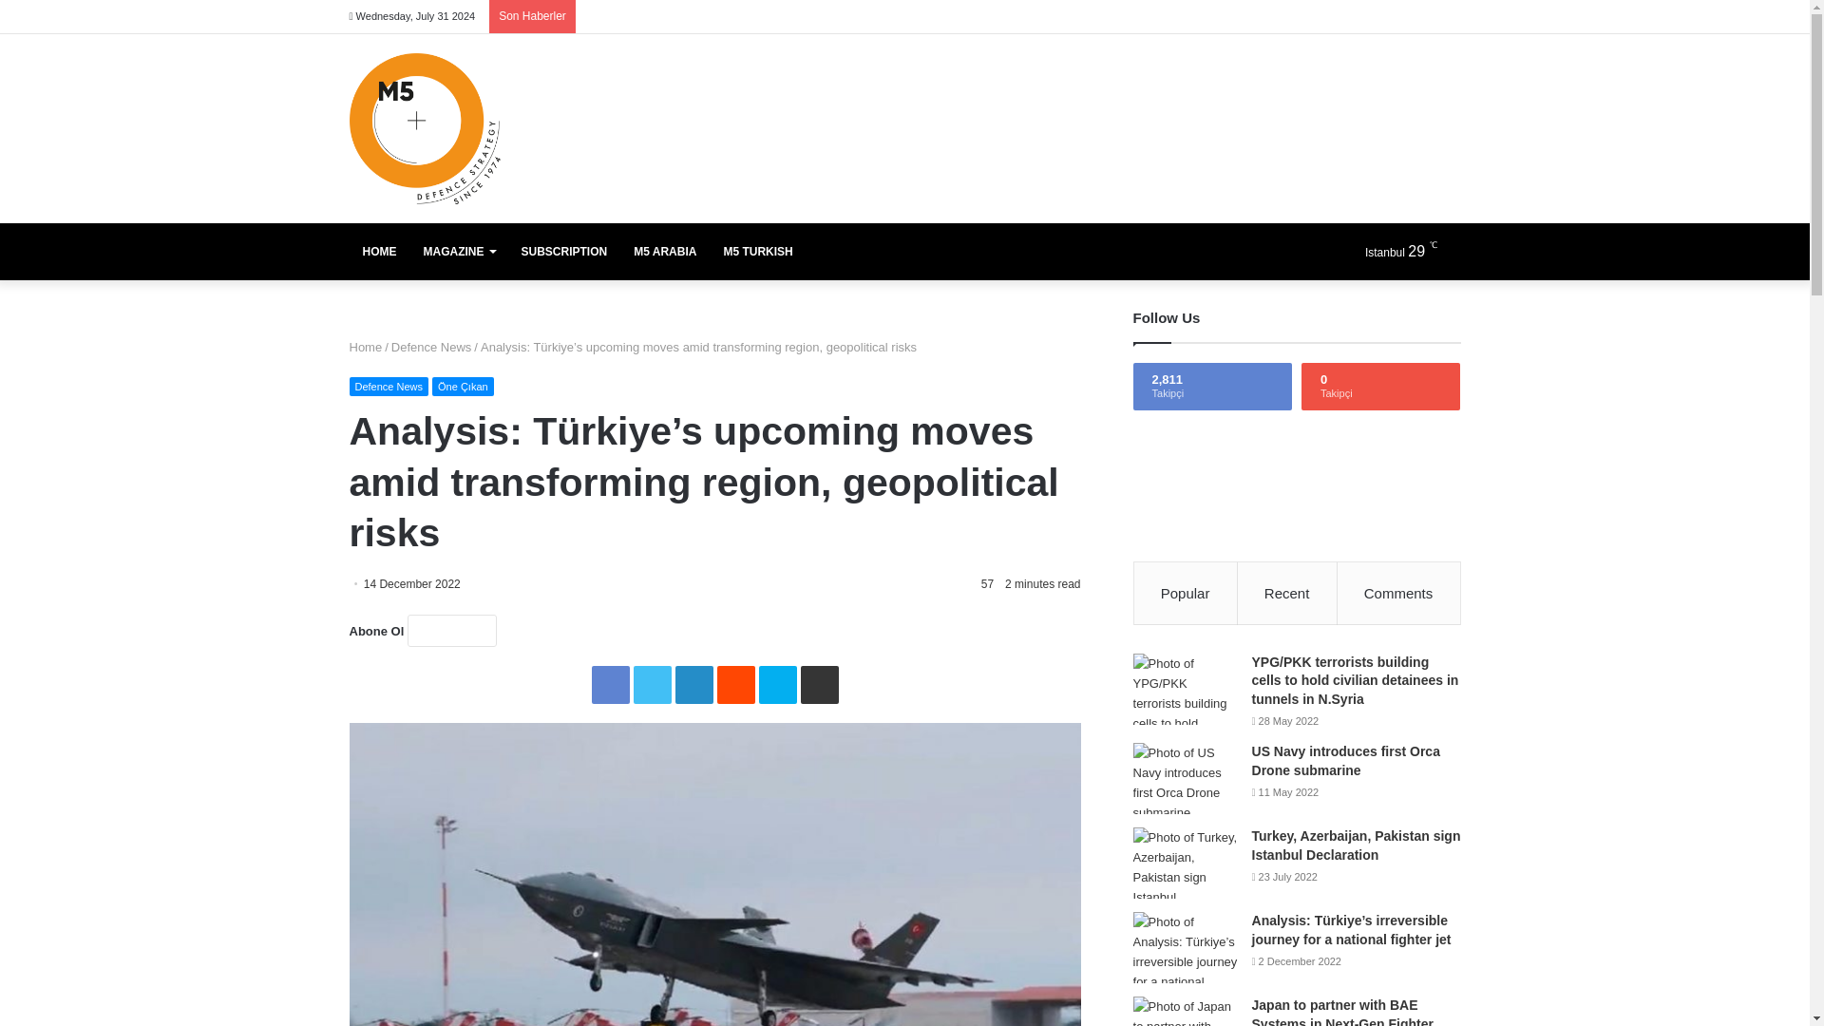 The height and width of the screenshot is (1026, 1824). I want to click on M5 Dergi, so click(425, 128).